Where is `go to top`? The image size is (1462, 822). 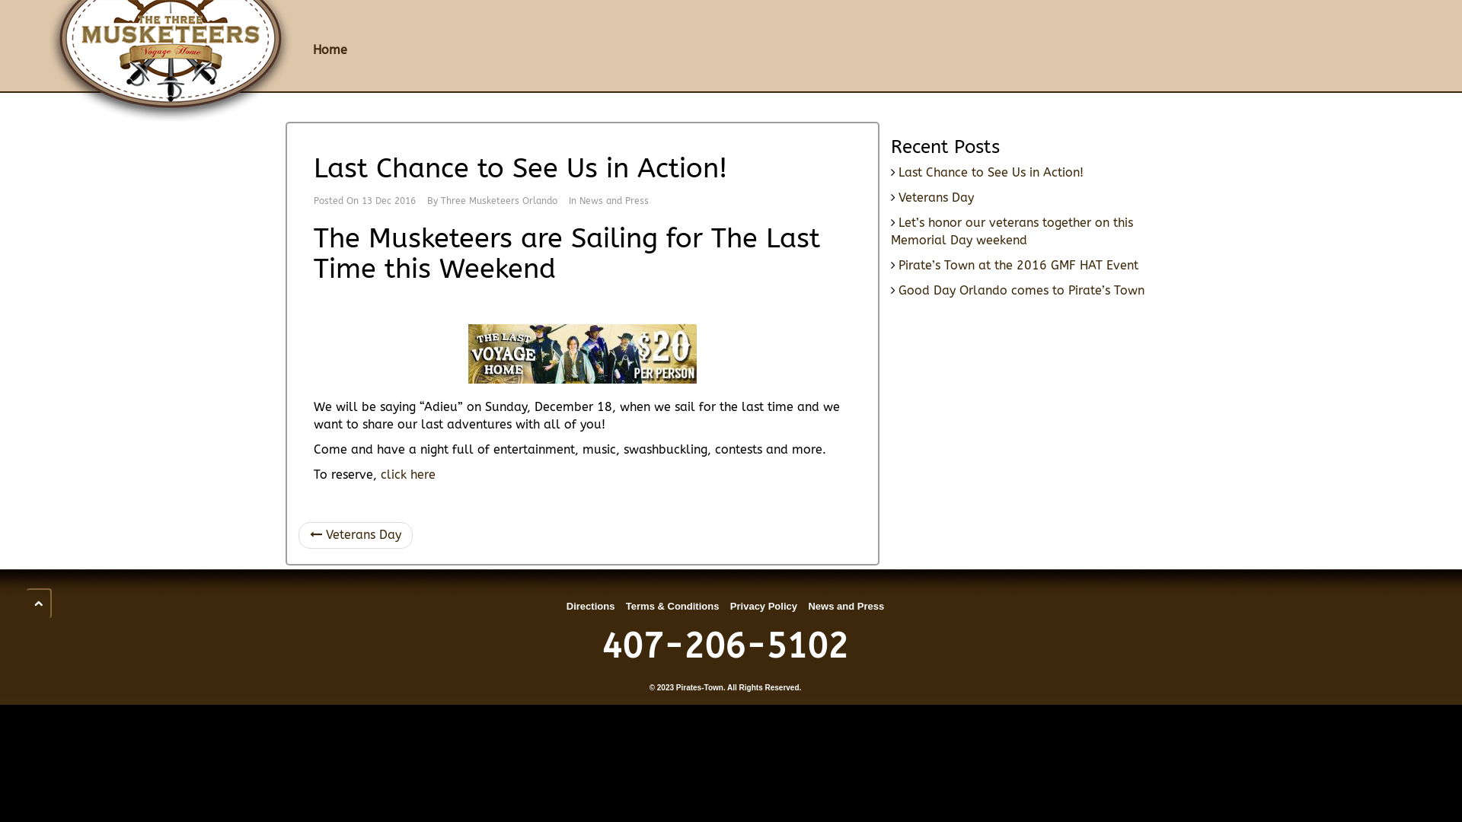 go to top is located at coordinates (38, 604).